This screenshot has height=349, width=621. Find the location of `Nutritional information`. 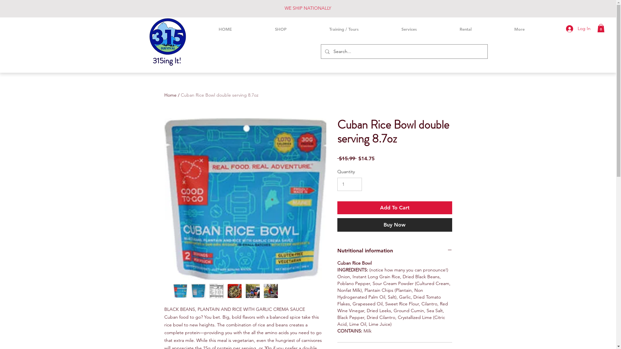

Nutritional information is located at coordinates (395, 251).